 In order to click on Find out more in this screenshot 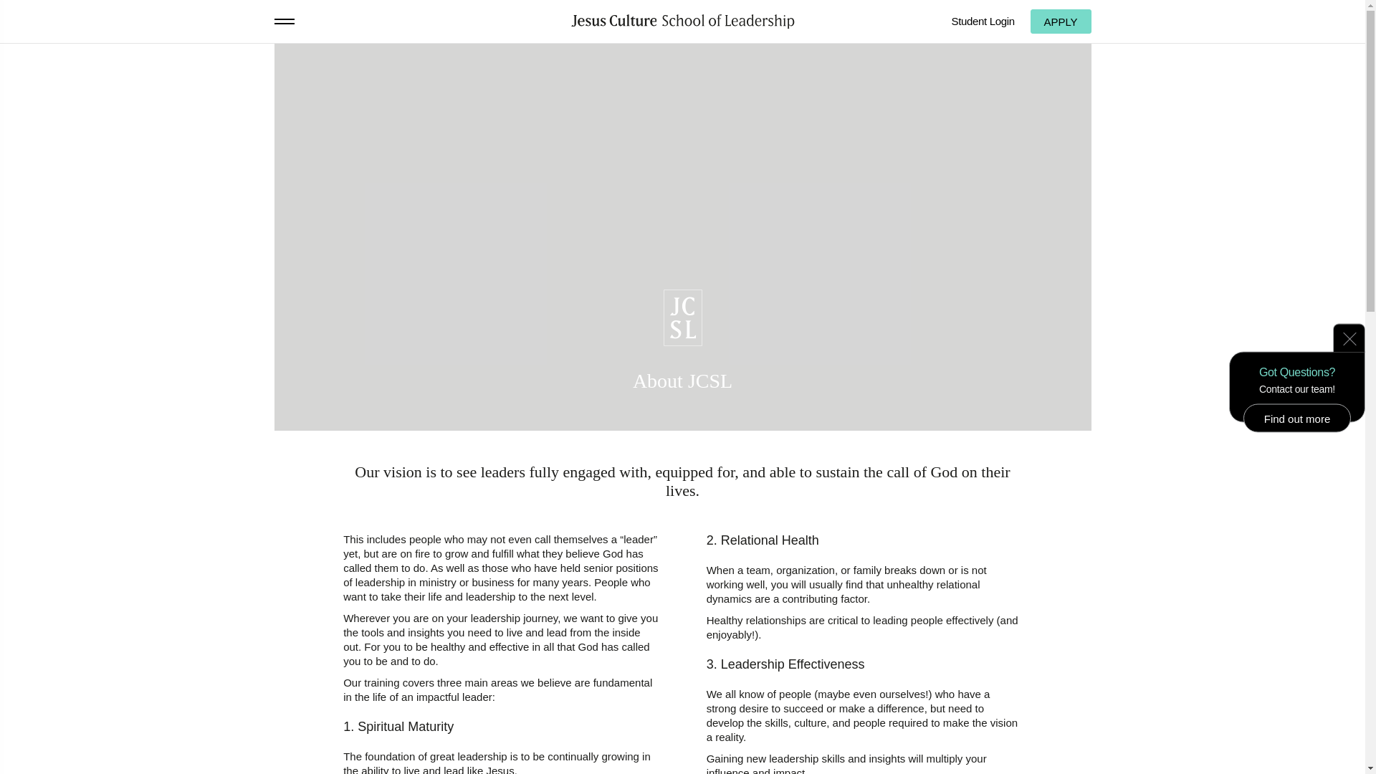, I will do `click(1297, 418)`.